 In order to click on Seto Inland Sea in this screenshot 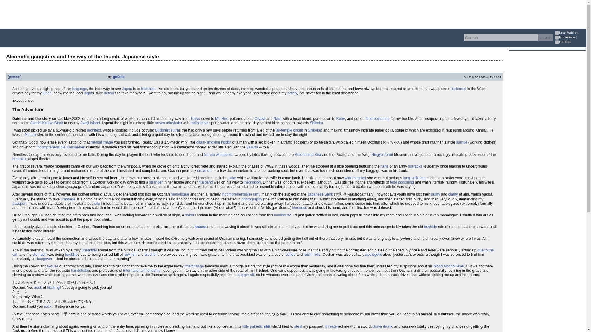, I will do `click(308, 154)`.